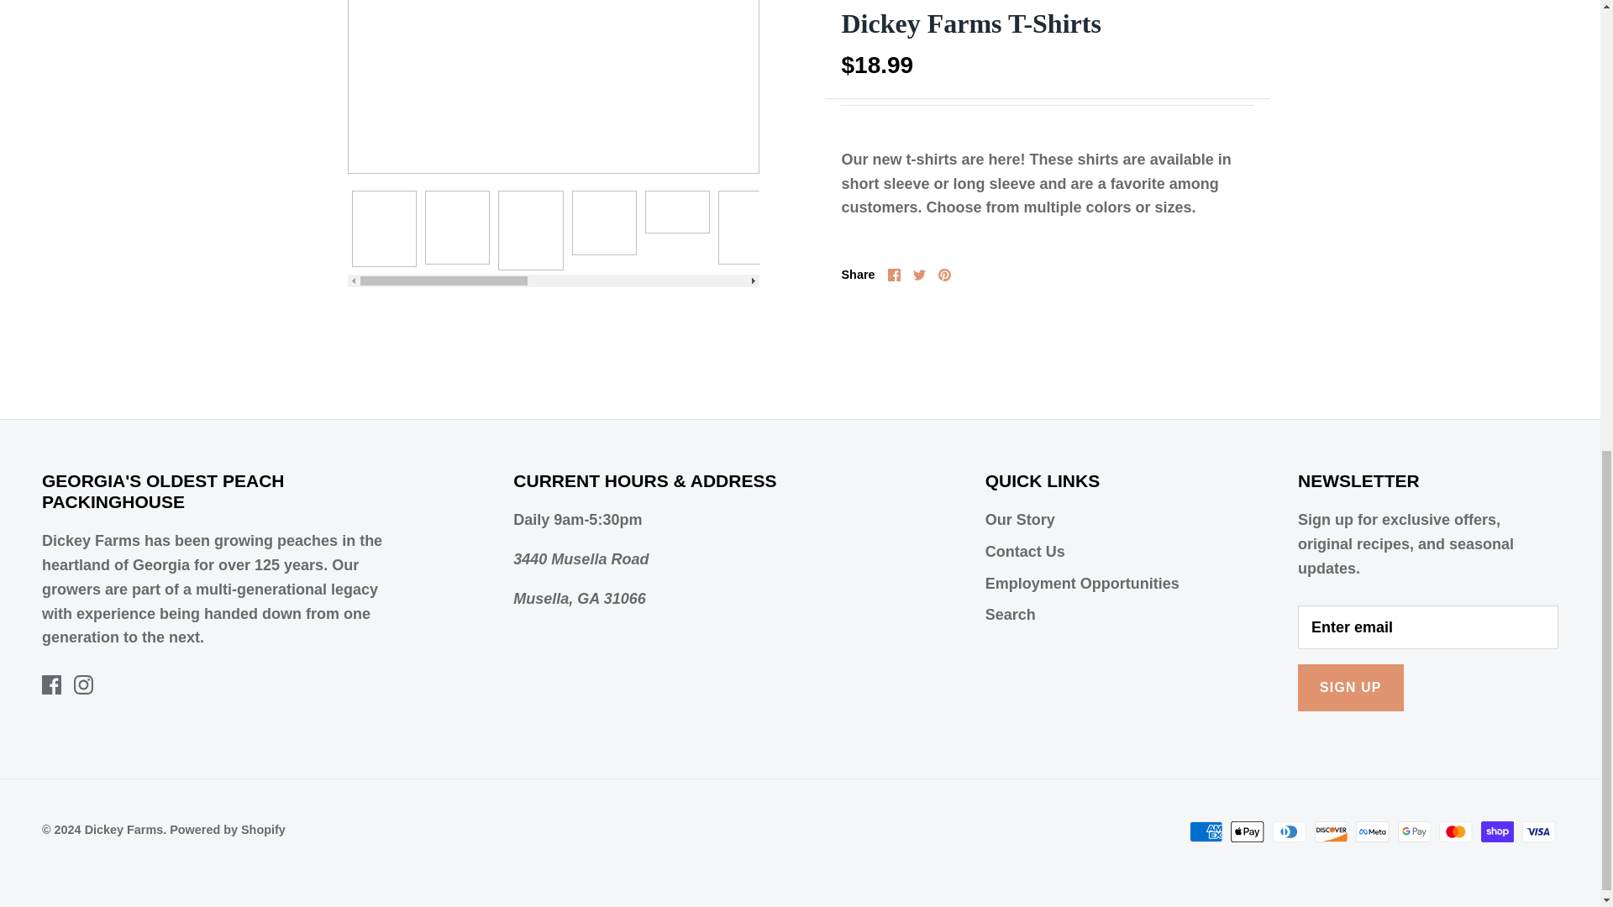  What do you see at coordinates (919, 274) in the screenshot?
I see `Twitter` at bounding box center [919, 274].